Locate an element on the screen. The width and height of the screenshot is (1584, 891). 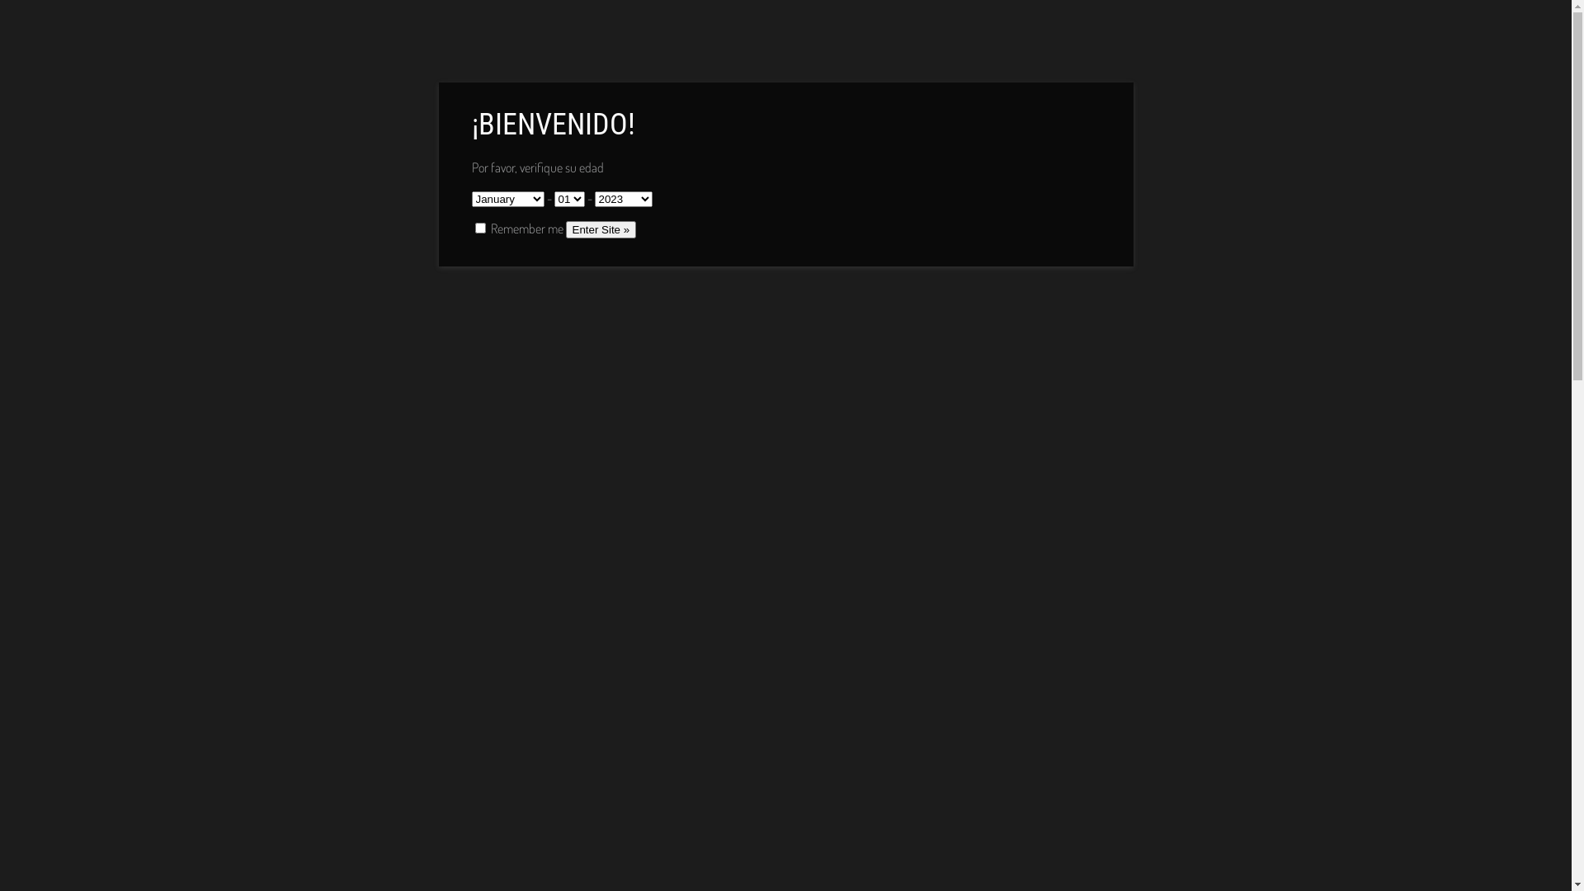
PRODUCTO is located at coordinates (665, 33).